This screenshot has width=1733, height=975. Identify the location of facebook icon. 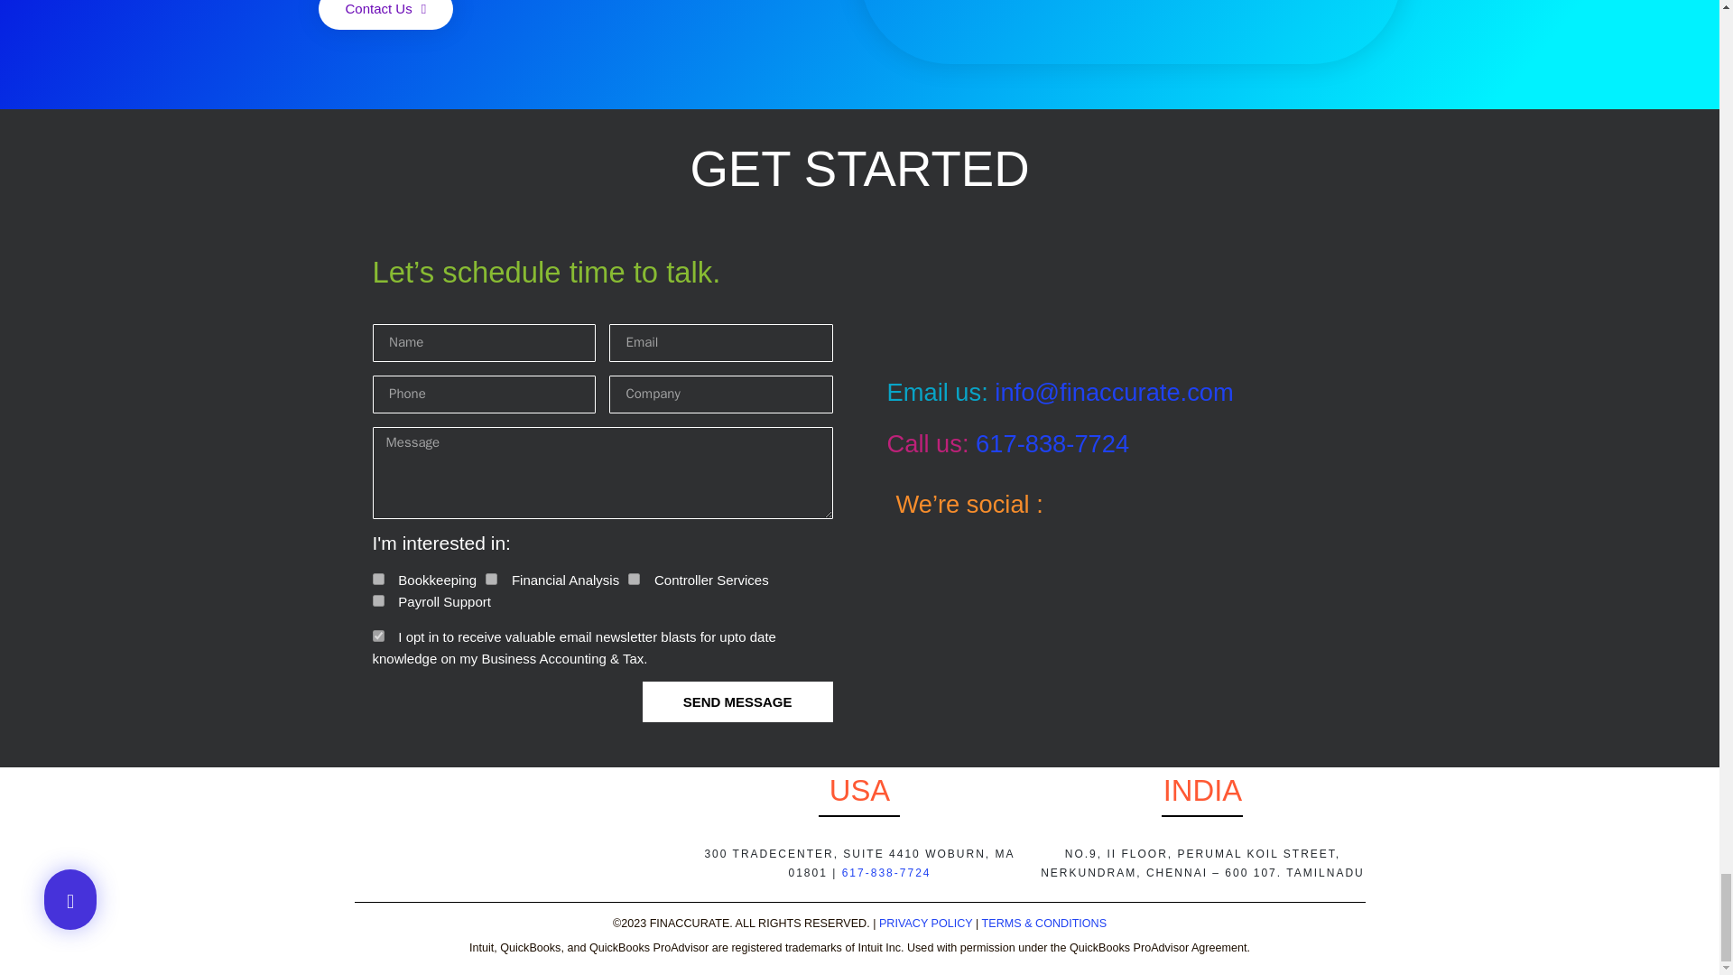
(1227, 506).